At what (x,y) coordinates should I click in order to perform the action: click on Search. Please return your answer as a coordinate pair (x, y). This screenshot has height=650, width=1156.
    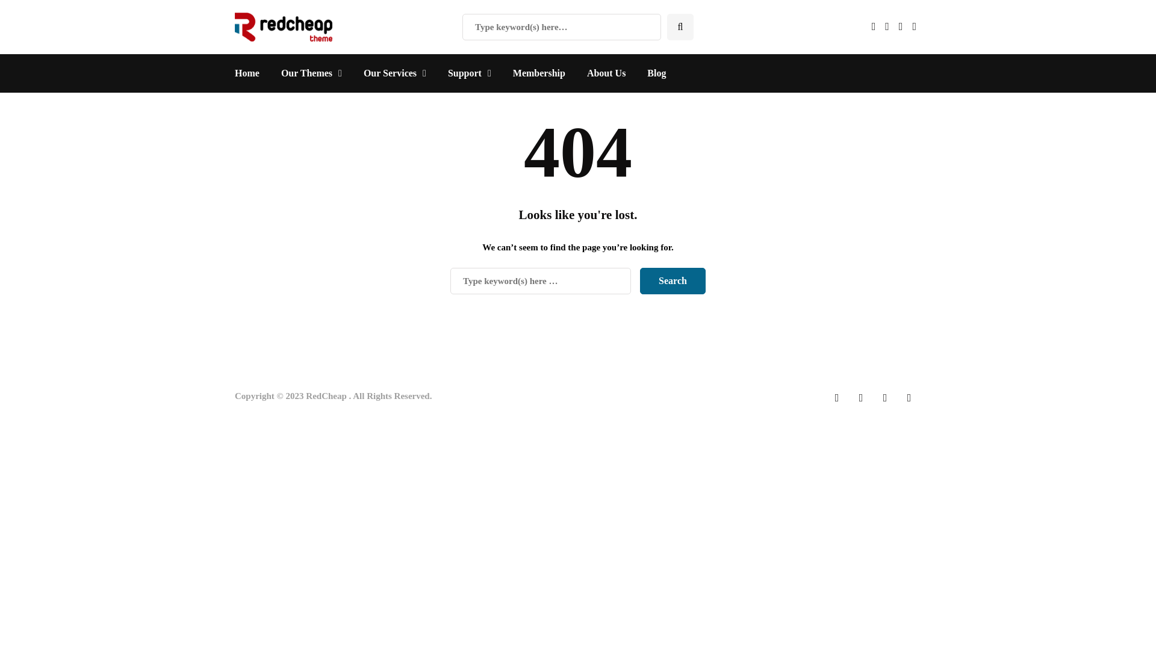
    Looking at the image, I should click on (33, 13).